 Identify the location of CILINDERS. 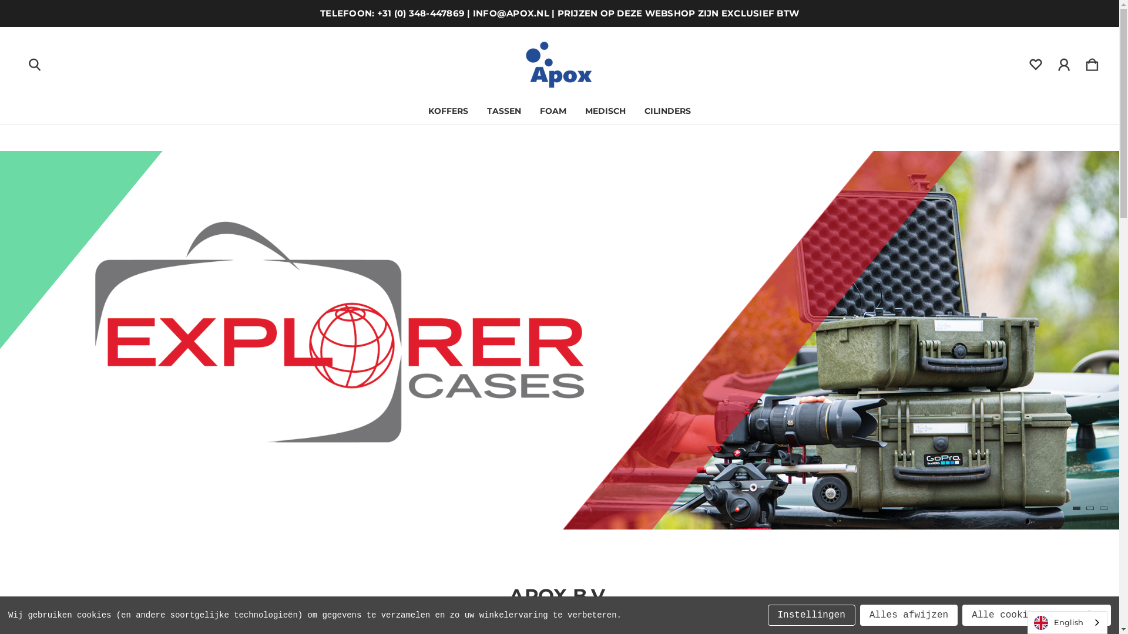
(667, 111).